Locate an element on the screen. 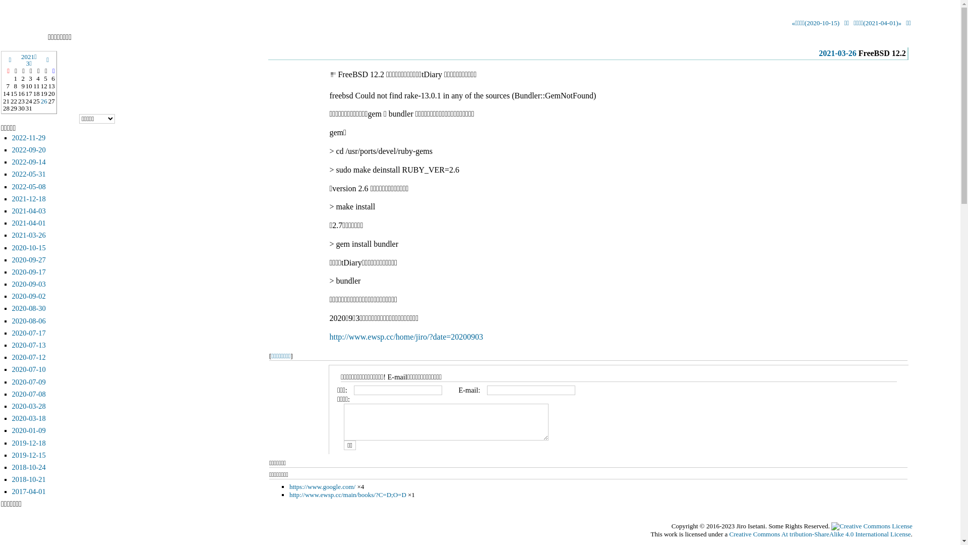 This screenshot has width=968, height=545. 2022-09-14 is located at coordinates (29, 162).